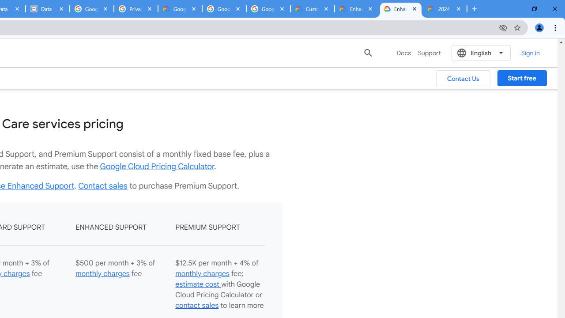 Image resolution: width=565 pixels, height=318 pixels. Describe the element at coordinates (522, 78) in the screenshot. I see `Start free` at that location.